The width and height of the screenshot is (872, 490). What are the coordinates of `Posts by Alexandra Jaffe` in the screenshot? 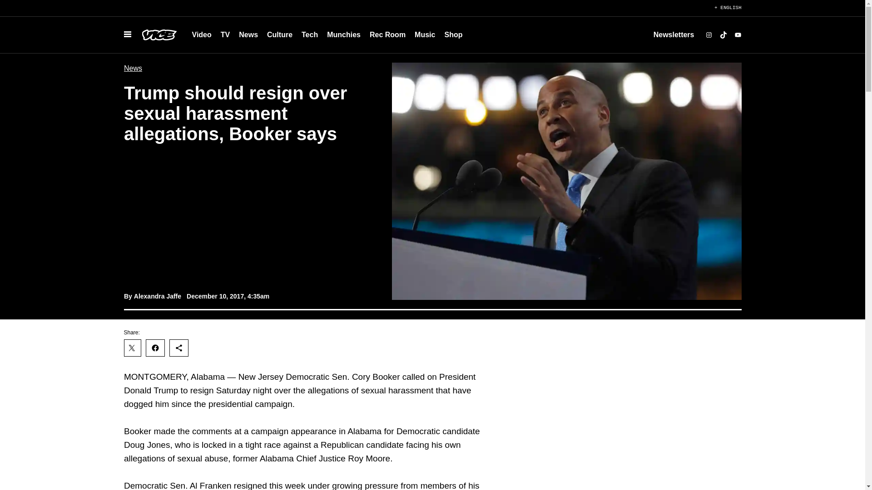 It's located at (157, 296).